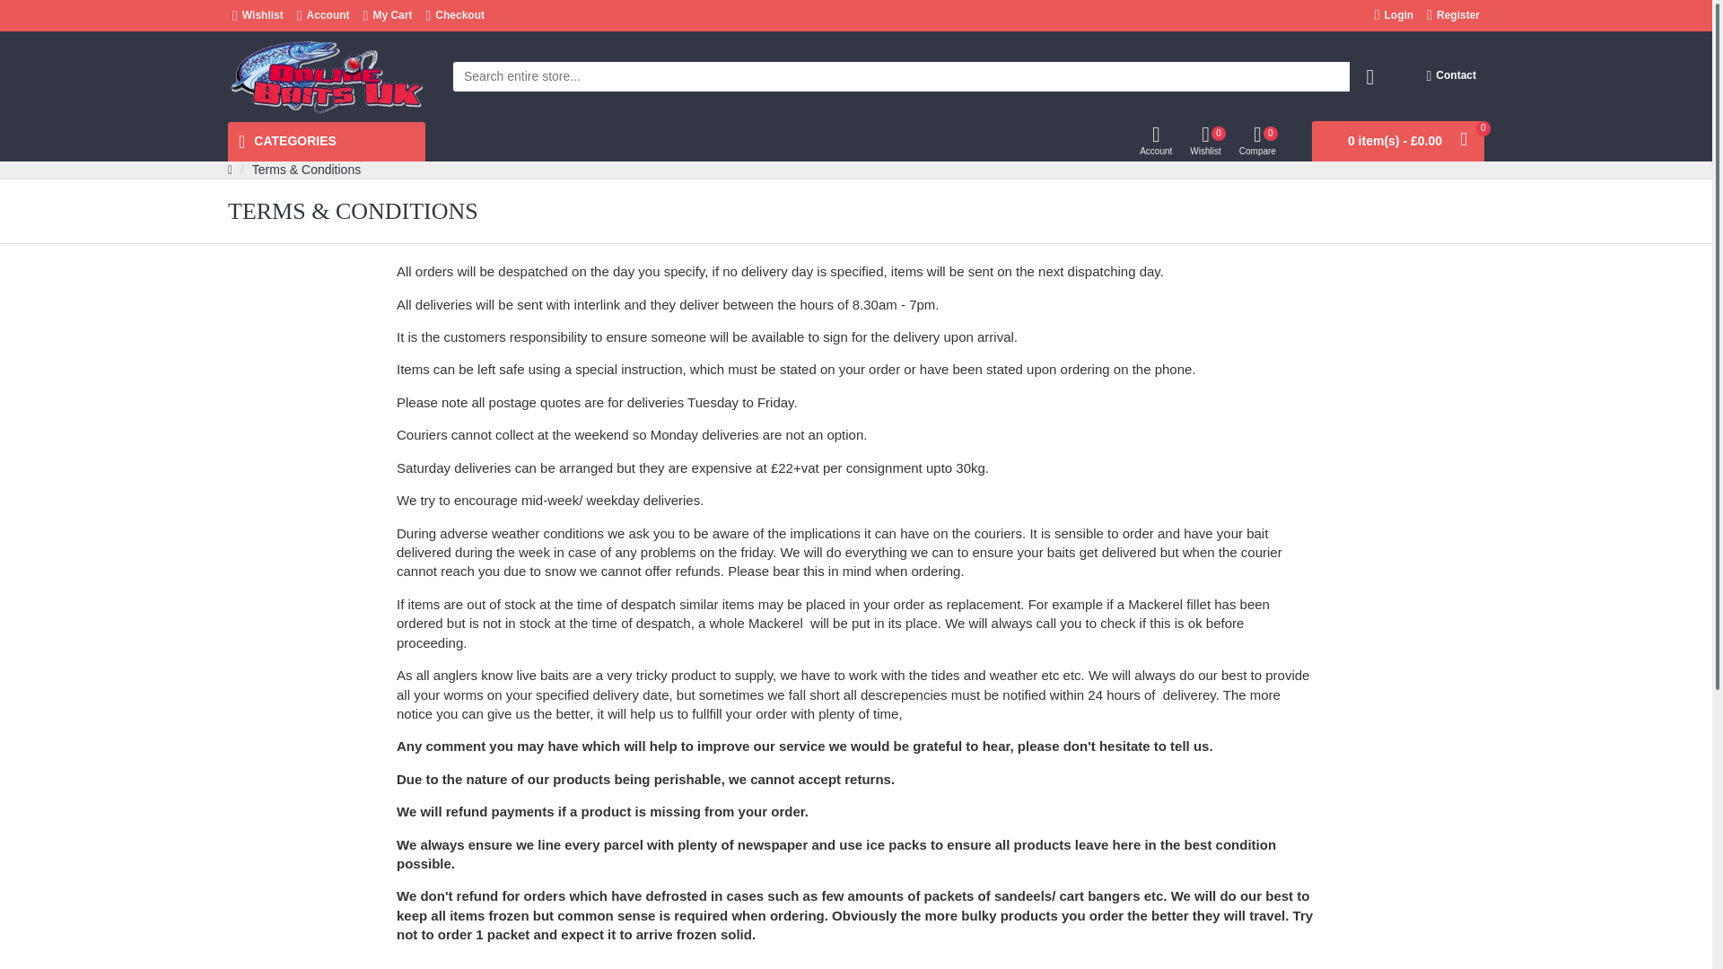 This screenshot has width=1723, height=969. Describe the element at coordinates (327, 142) in the screenshot. I see `CATEGORIES` at that location.